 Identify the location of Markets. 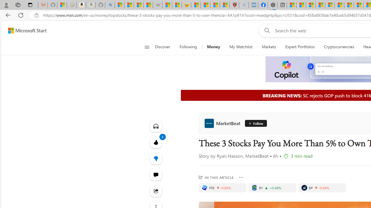
(269, 47).